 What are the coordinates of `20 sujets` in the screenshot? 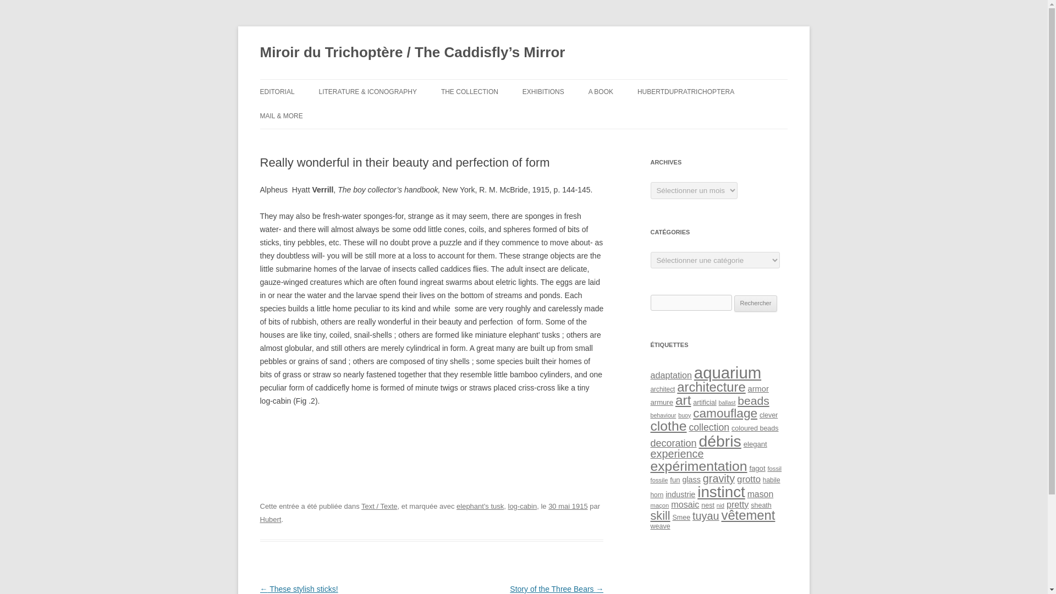 It's located at (662, 389).